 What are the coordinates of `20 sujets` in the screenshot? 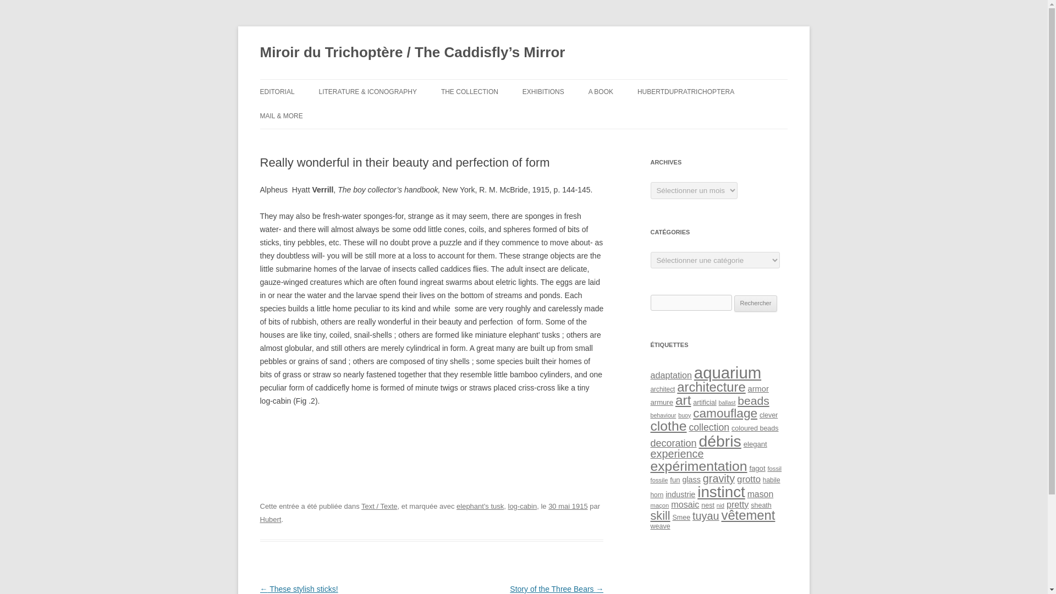 It's located at (662, 389).